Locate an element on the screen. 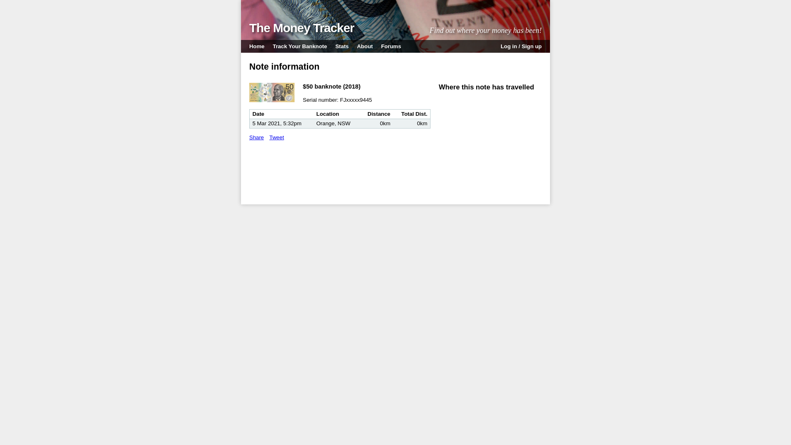 This screenshot has width=791, height=445. Stats is located at coordinates (342, 46).